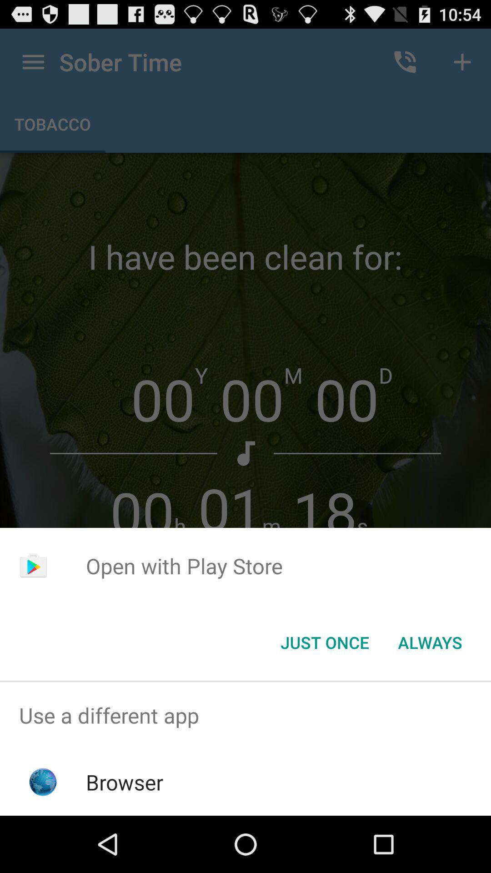 This screenshot has width=491, height=873. I want to click on flip until the just once button, so click(325, 642).